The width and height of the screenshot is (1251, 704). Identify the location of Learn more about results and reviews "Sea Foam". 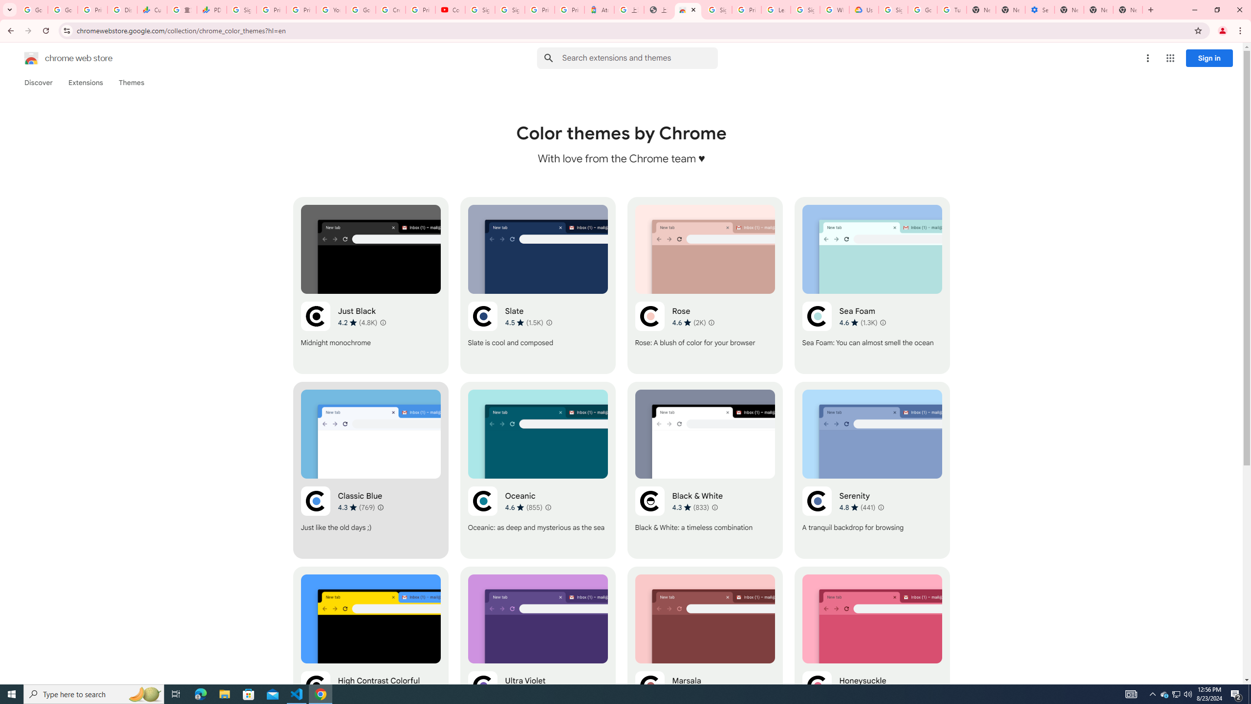
(883, 323).